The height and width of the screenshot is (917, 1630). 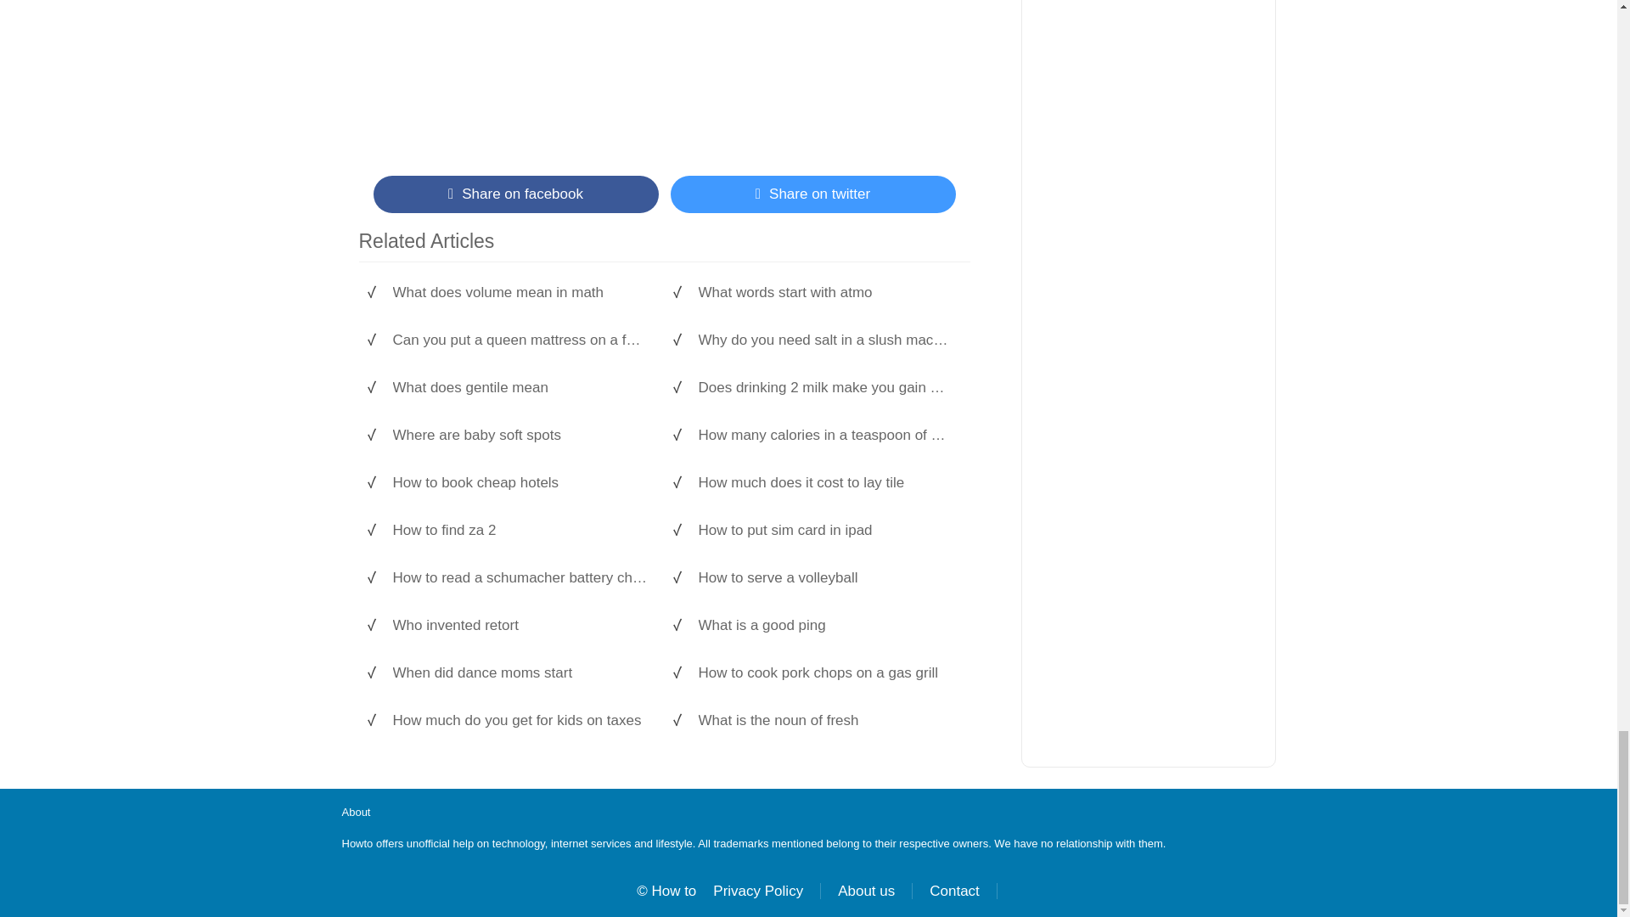 What do you see at coordinates (520, 720) in the screenshot?
I see `How much do you get for kids on taxes` at bounding box center [520, 720].